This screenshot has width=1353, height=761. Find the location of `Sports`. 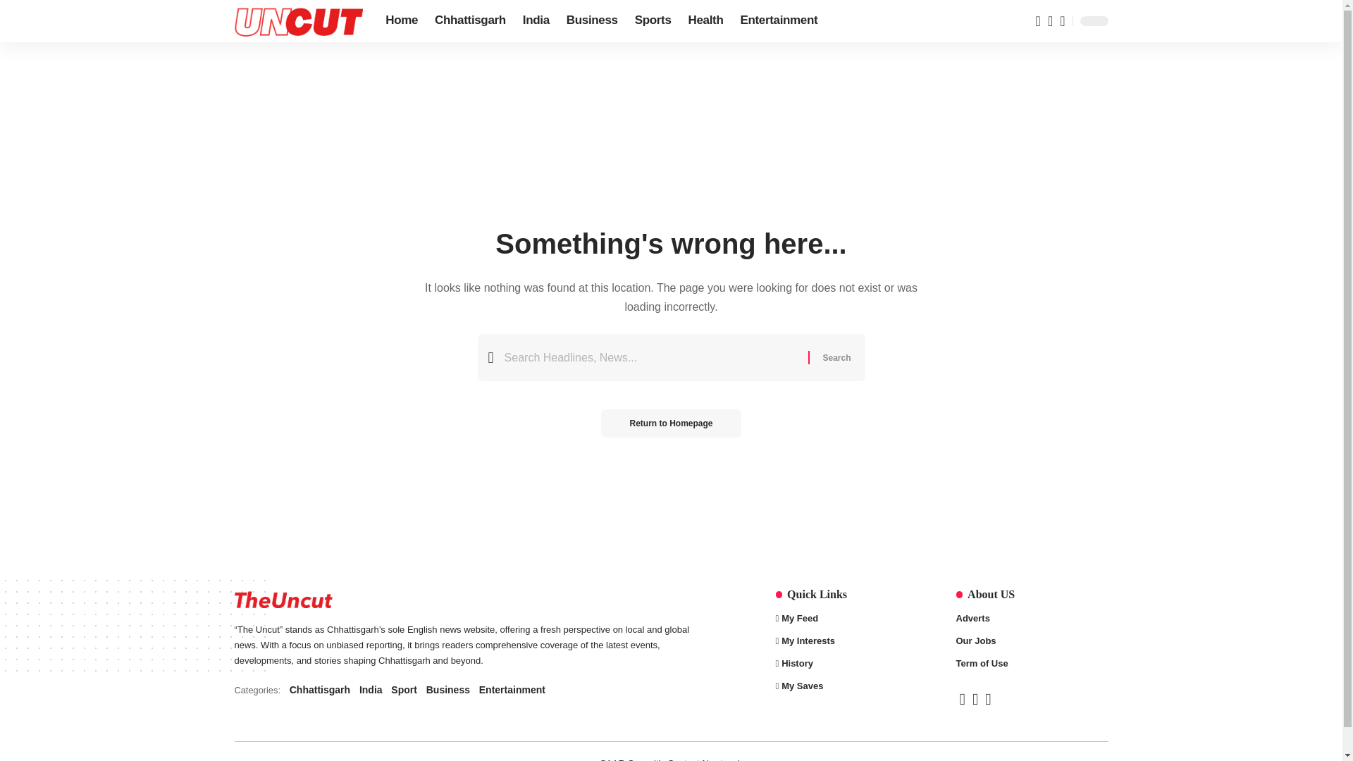

Sports is located at coordinates (706, 21).